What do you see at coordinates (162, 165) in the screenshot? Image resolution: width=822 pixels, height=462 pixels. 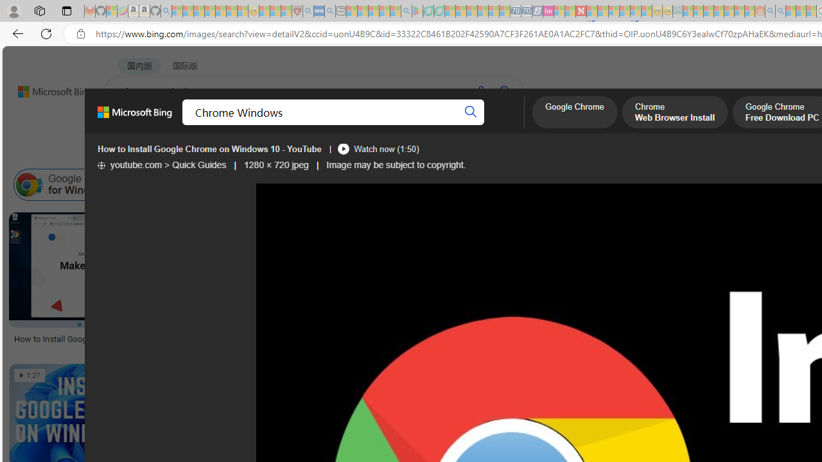 I see `youtube.com>Quick Guides` at bounding box center [162, 165].